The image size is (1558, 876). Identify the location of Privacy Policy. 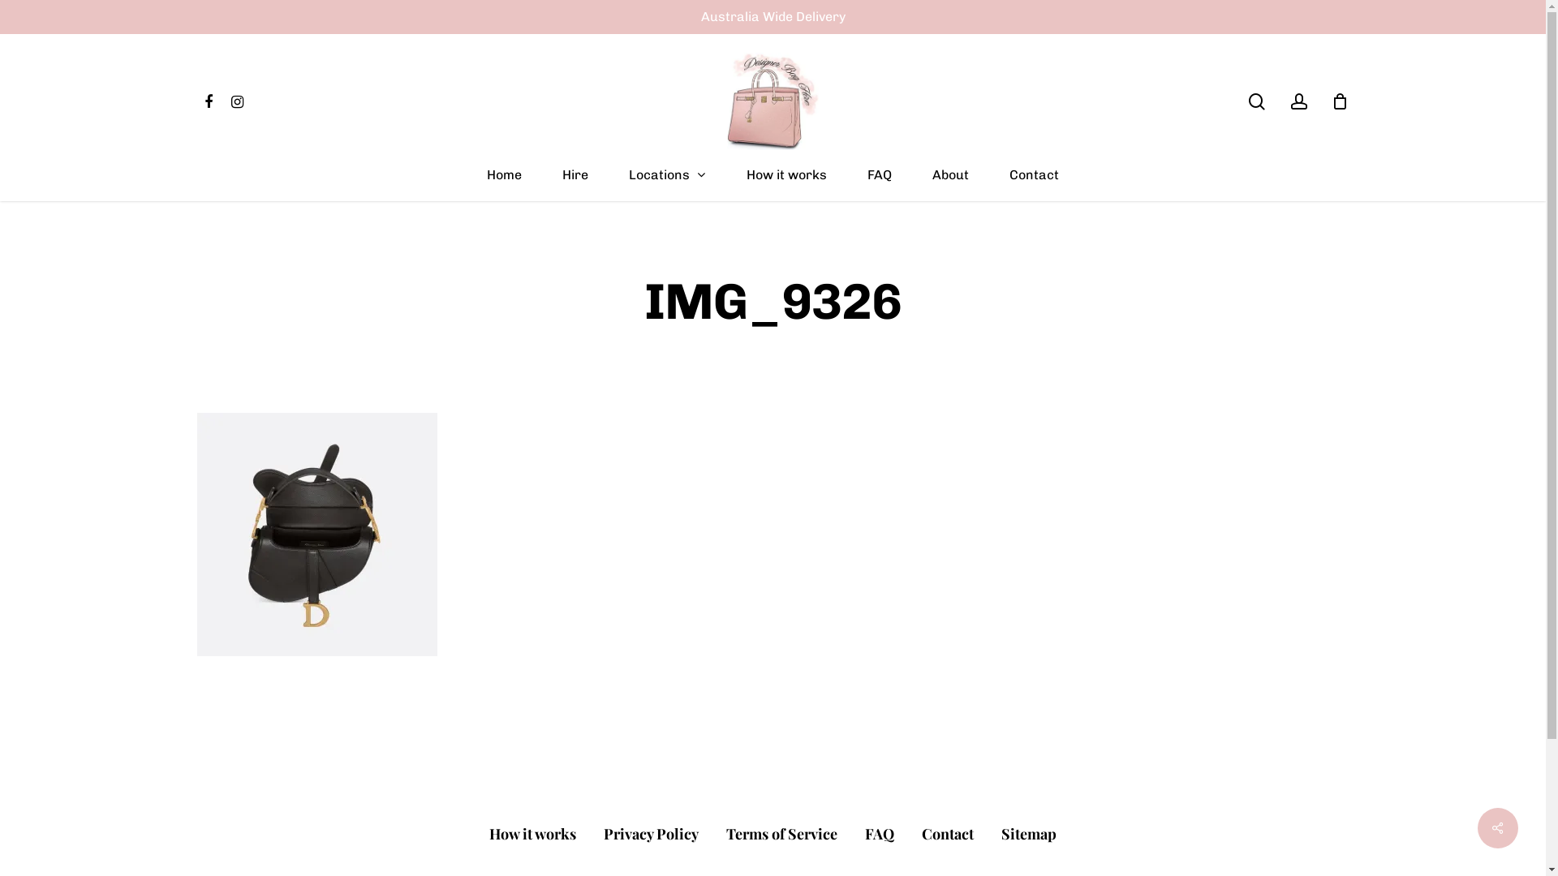
(651, 834).